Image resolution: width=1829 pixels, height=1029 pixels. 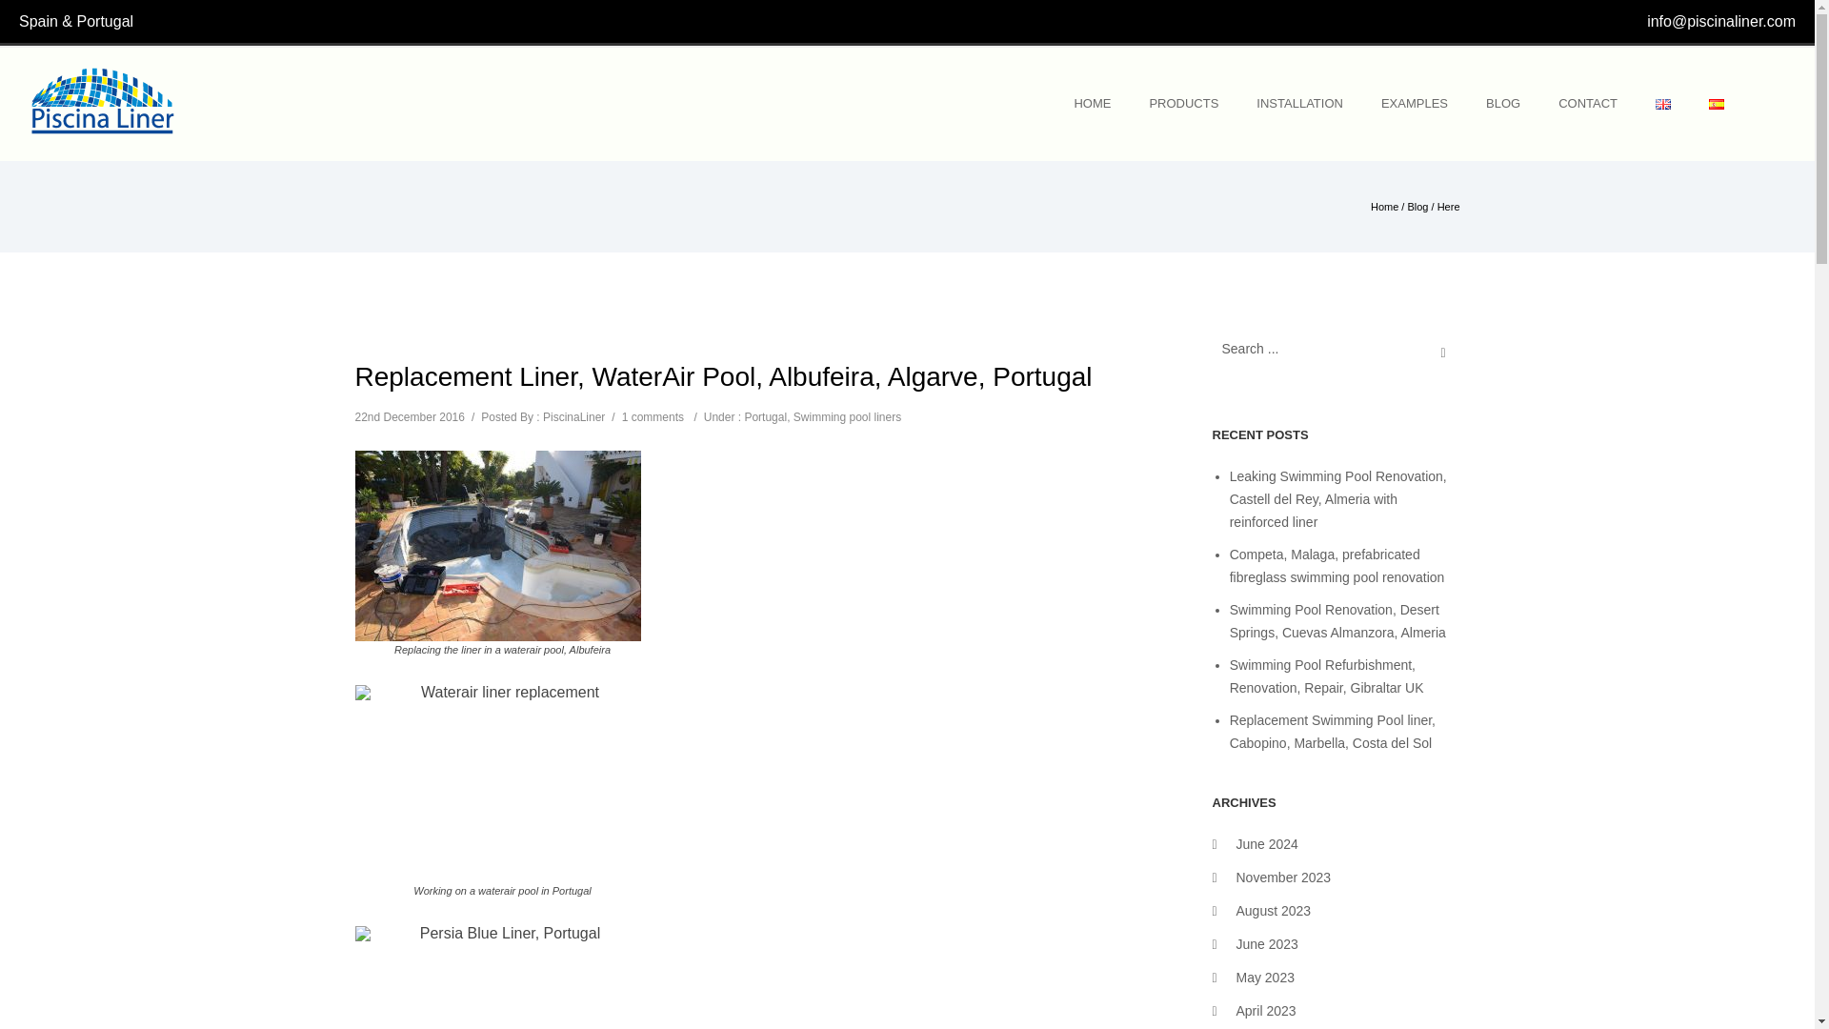 I want to click on 1 comments, so click(x=653, y=416).